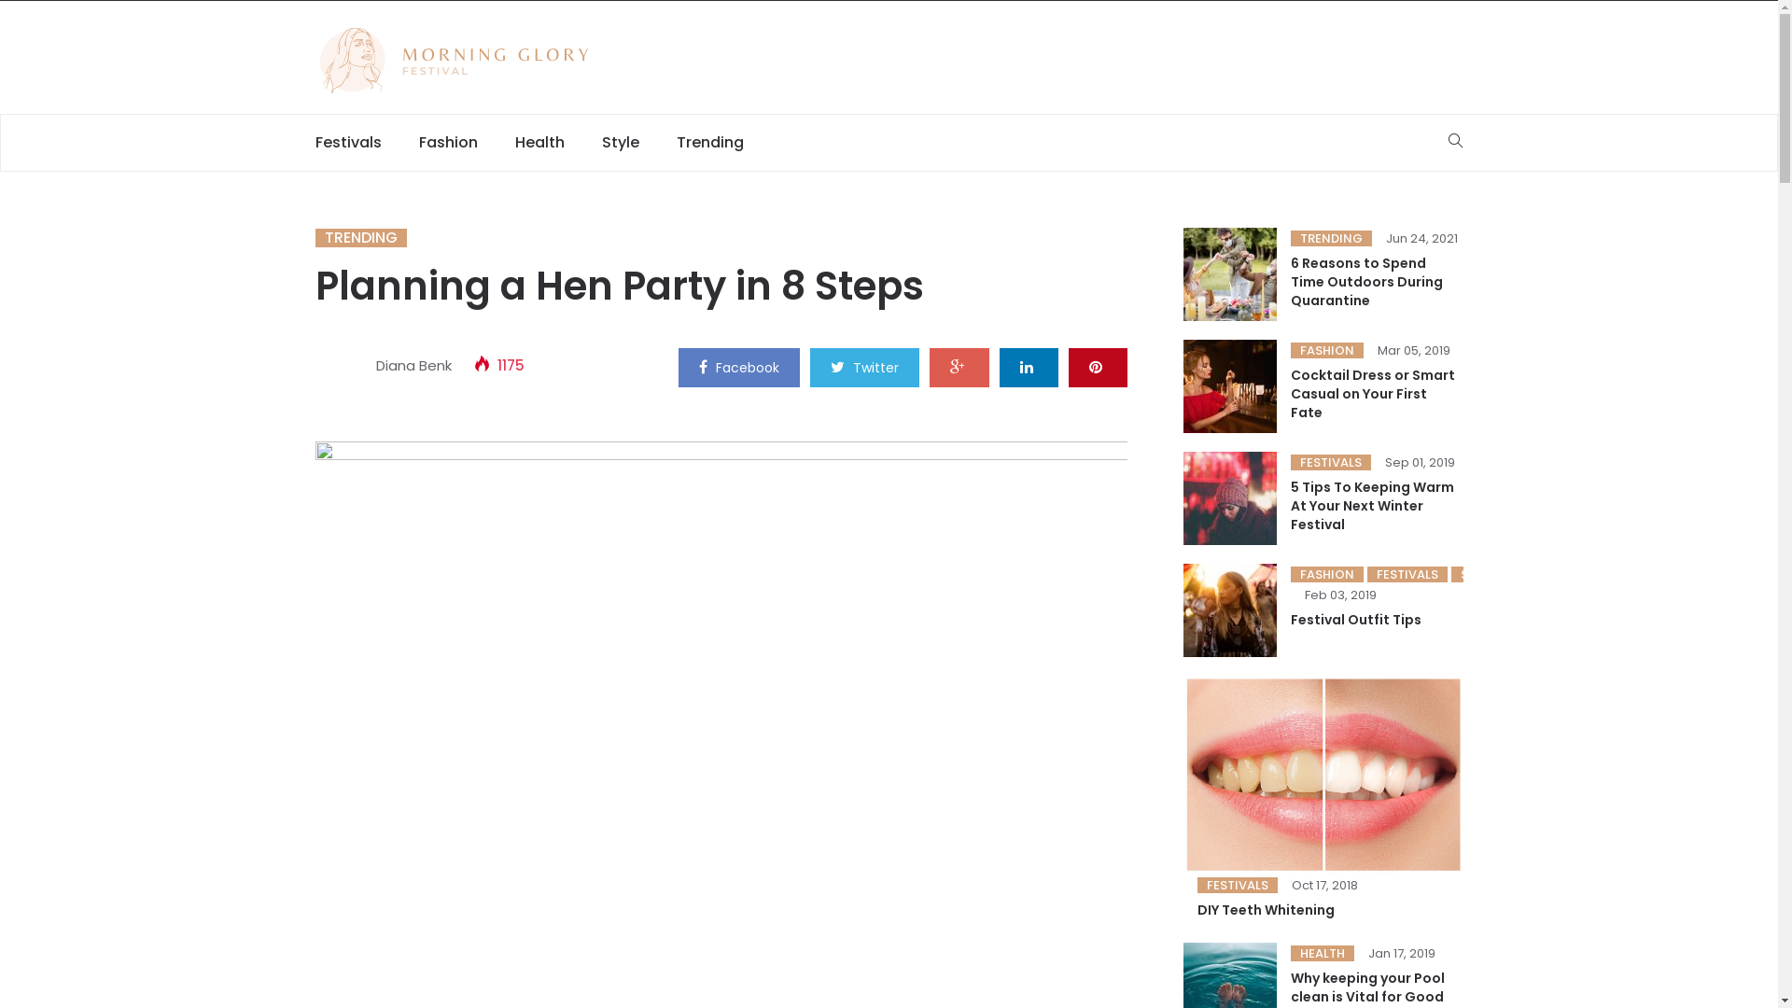 This screenshot has height=1008, width=1792. I want to click on pinterest, so click(1098, 366).